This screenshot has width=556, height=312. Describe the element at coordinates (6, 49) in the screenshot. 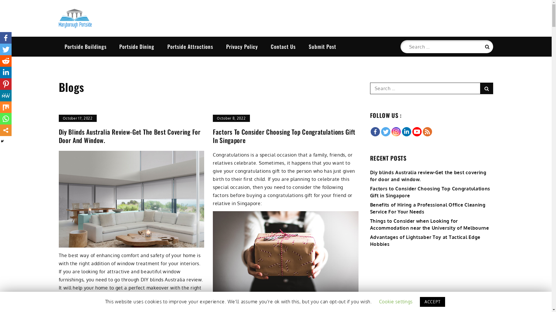

I see `Twitter` at that location.